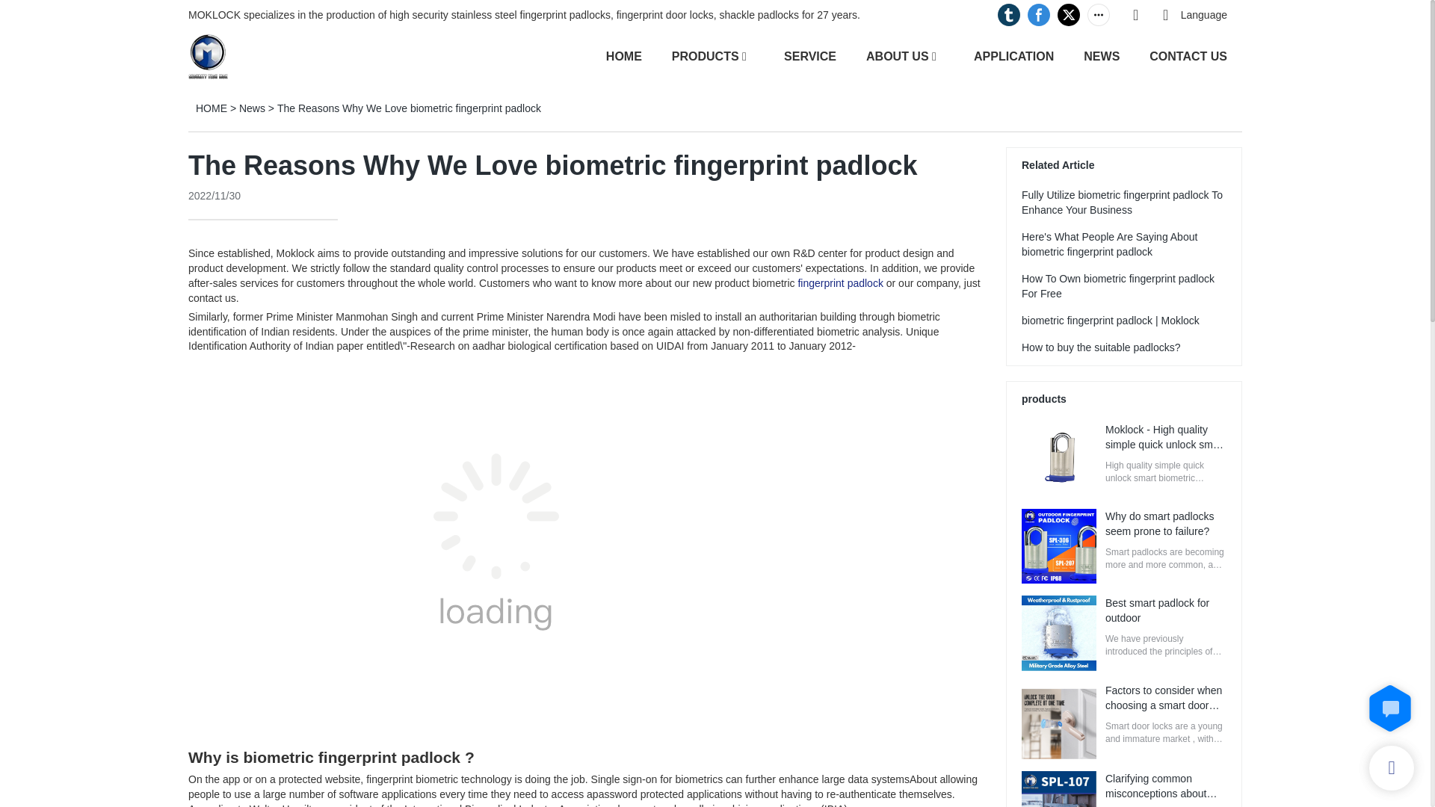  What do you see at coordinates (897, 55) in the screenshot?
I see `ABOUT US` at bounding box center [897, 55].